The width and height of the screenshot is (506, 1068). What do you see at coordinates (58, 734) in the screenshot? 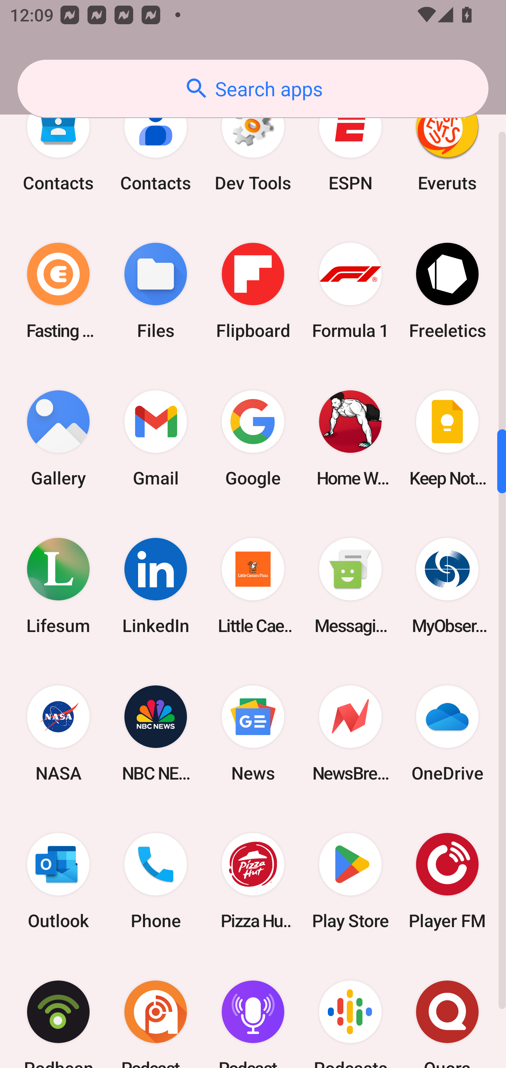
I see `NASA` at bounding box center [58, 734].